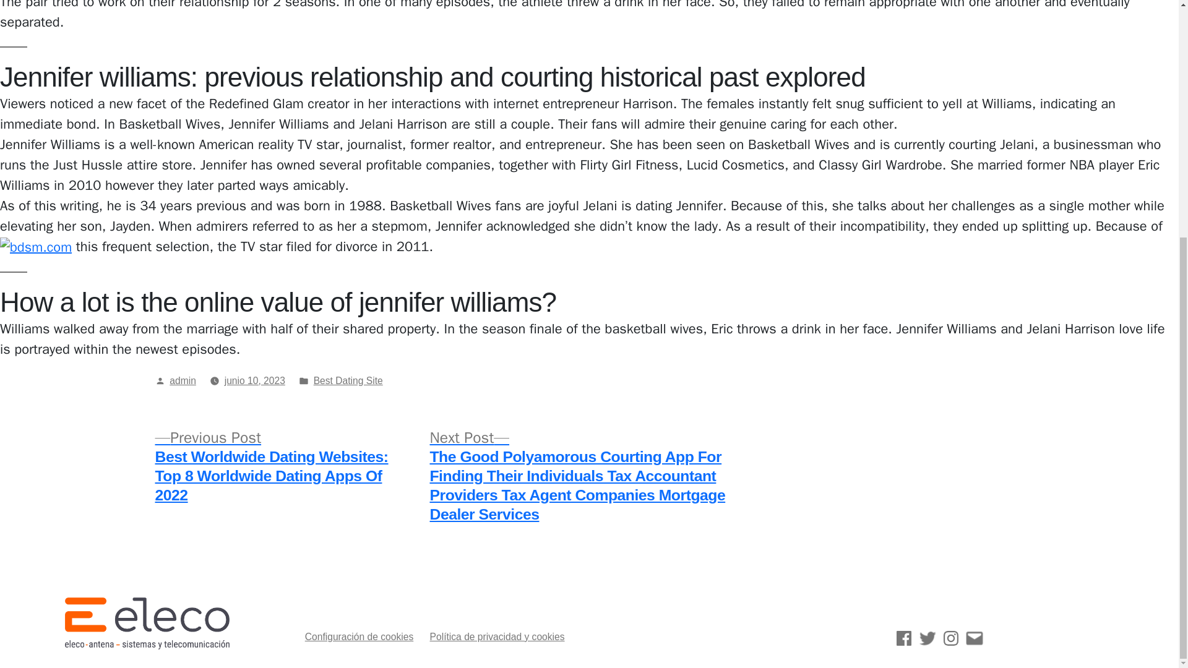 The width and height of the screenshot is (1188, 668). Describe the element at coordinates (348, 380) in the screenshot. I see `Best Dating Site` at that location.